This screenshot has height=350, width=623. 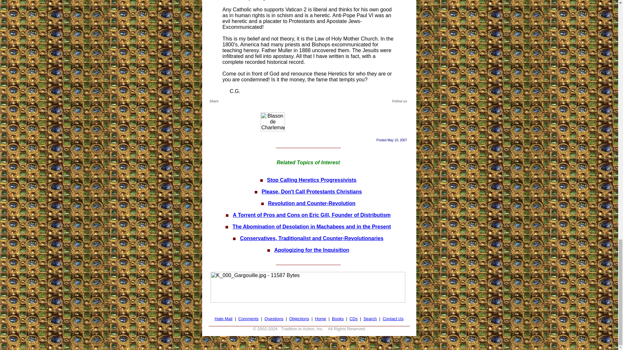 What do you see at coordinates (311, 203) in the screenshot?
I see `Revolution and Counter-Revolution` at bounding box center [311, 203].